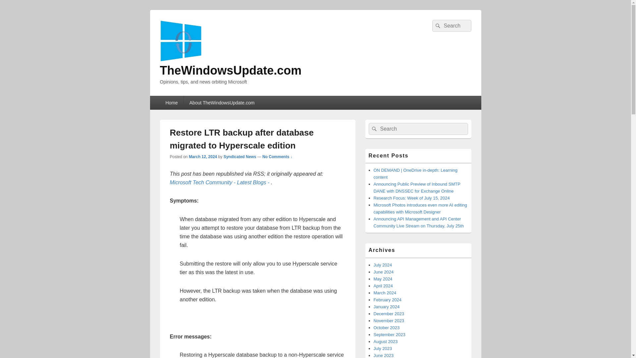 The width and height of the screenshot is (636, 358). Describe the element at coordinates (385, 293) in the screenshot. I see `March 2024` at that location.